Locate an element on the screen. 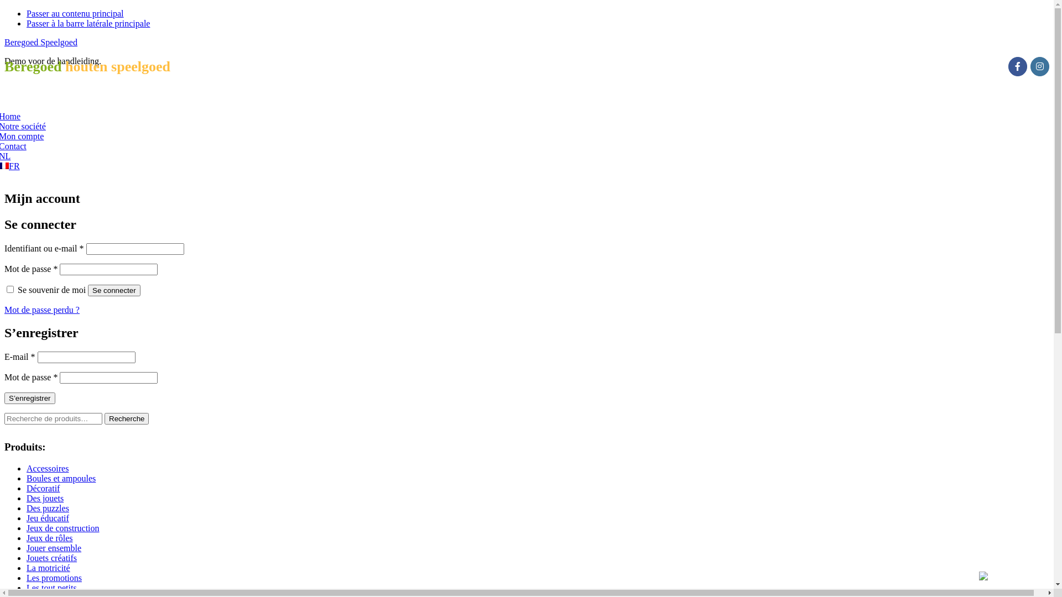  Beregoed Speelgoed is located at coordinates (41, 42).